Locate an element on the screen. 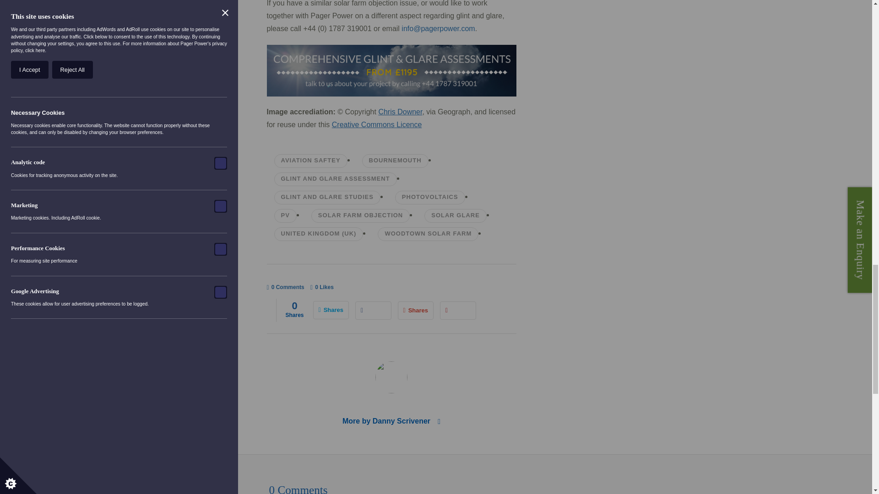 The image size is (879, 494). 0 Comments is located at coordinates (285, 287).